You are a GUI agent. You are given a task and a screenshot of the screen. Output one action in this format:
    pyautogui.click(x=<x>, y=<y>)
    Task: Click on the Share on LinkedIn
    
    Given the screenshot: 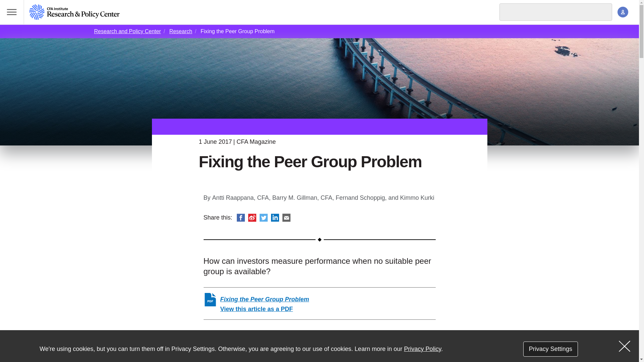 What is the action you would take?
    pyautogui.click(x=275, y=218)
    